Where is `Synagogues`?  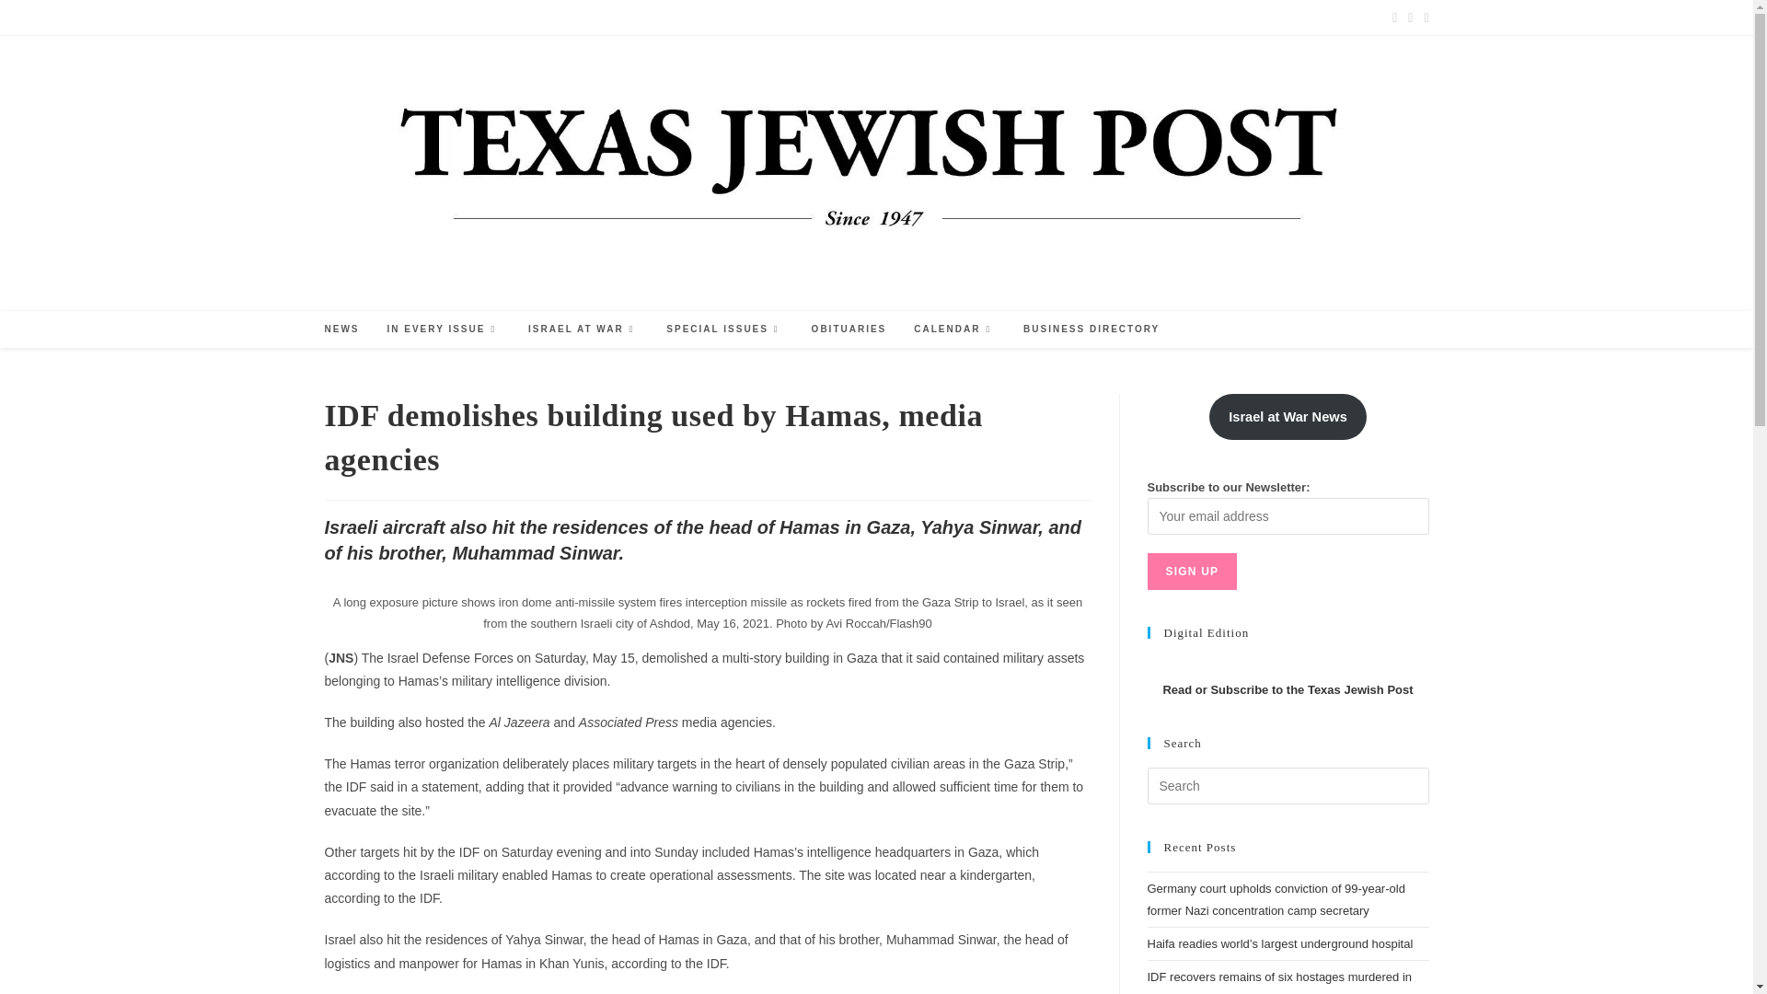
Synagogues is located at coordinates (641, 17).